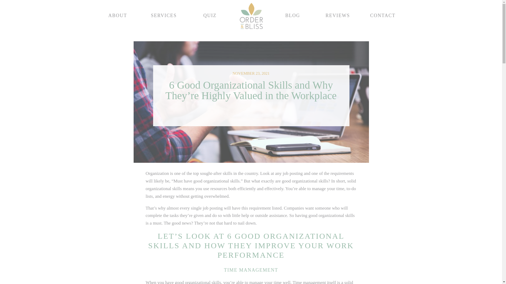 The image size is (506, 284). Describe the element at coordinates (383, 16) in the screenshot. I see `CONTACT` at that location.